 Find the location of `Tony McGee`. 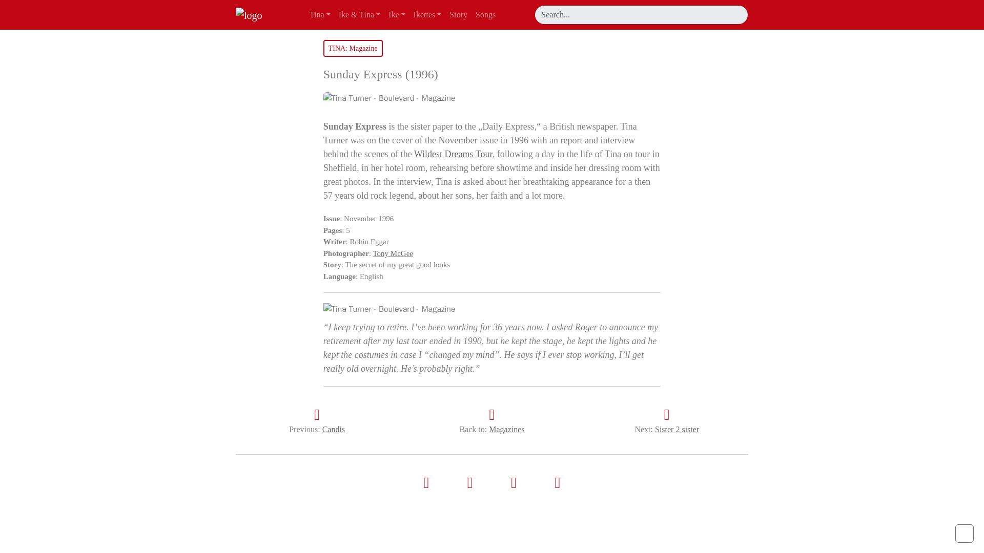

Tony McGee is located at coordinates (393, 253).